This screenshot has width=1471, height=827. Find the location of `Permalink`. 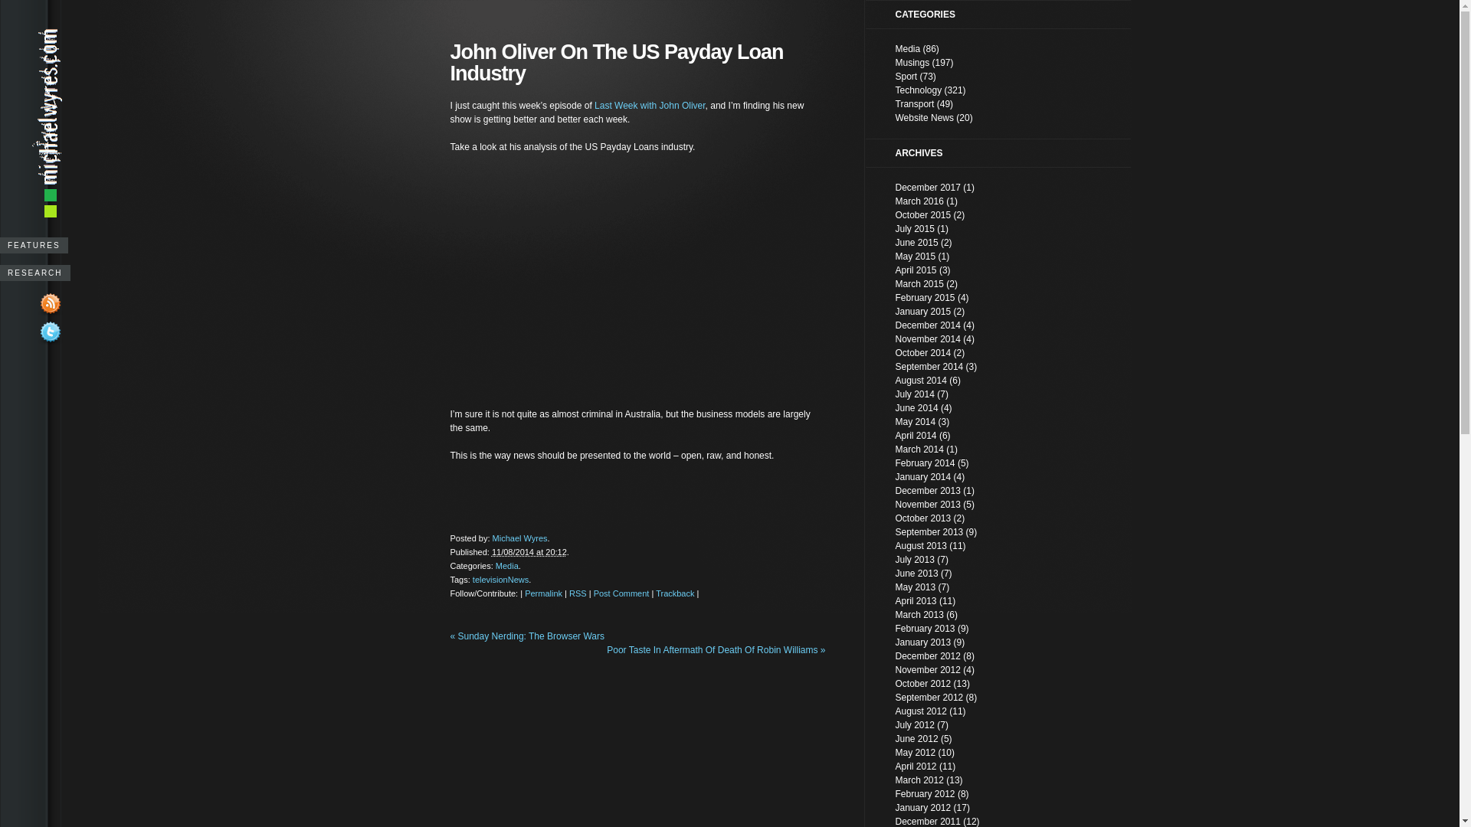

Permalink is located at coordinates (544, 593).